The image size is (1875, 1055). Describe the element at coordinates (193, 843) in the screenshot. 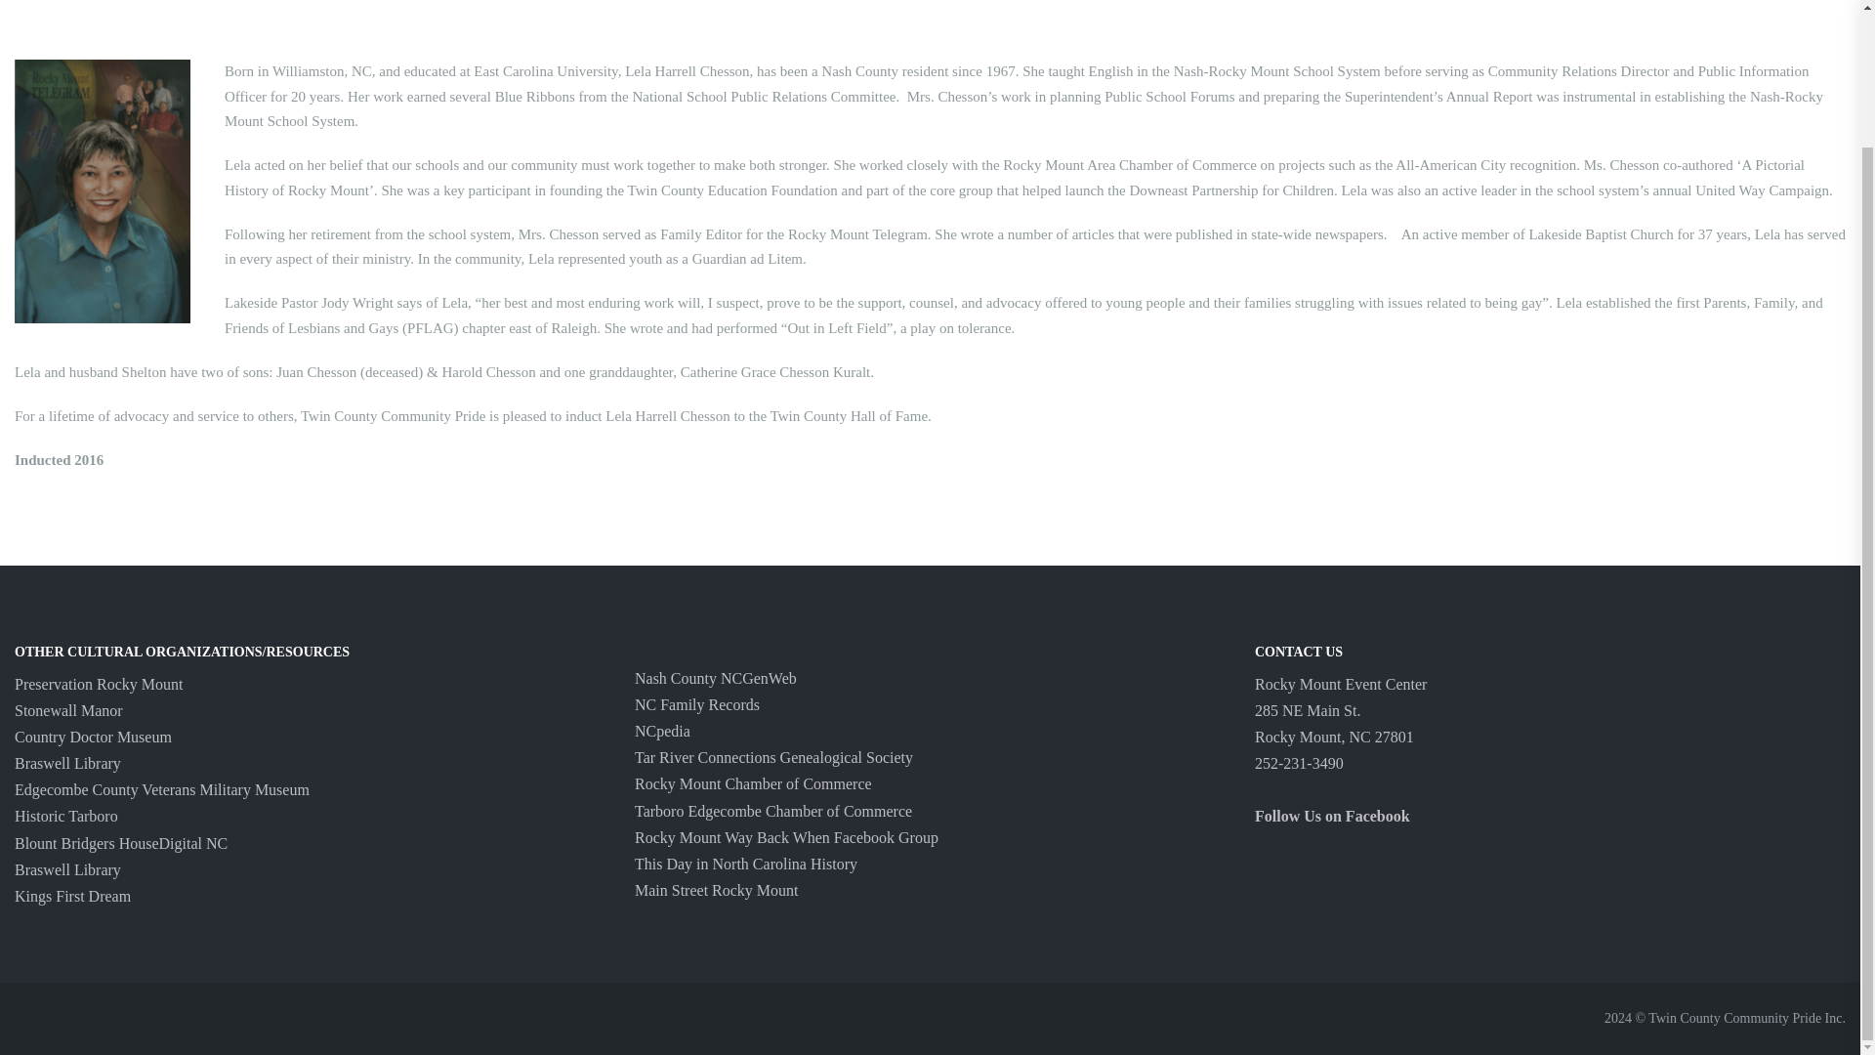

I see `Digital NC` at that location.